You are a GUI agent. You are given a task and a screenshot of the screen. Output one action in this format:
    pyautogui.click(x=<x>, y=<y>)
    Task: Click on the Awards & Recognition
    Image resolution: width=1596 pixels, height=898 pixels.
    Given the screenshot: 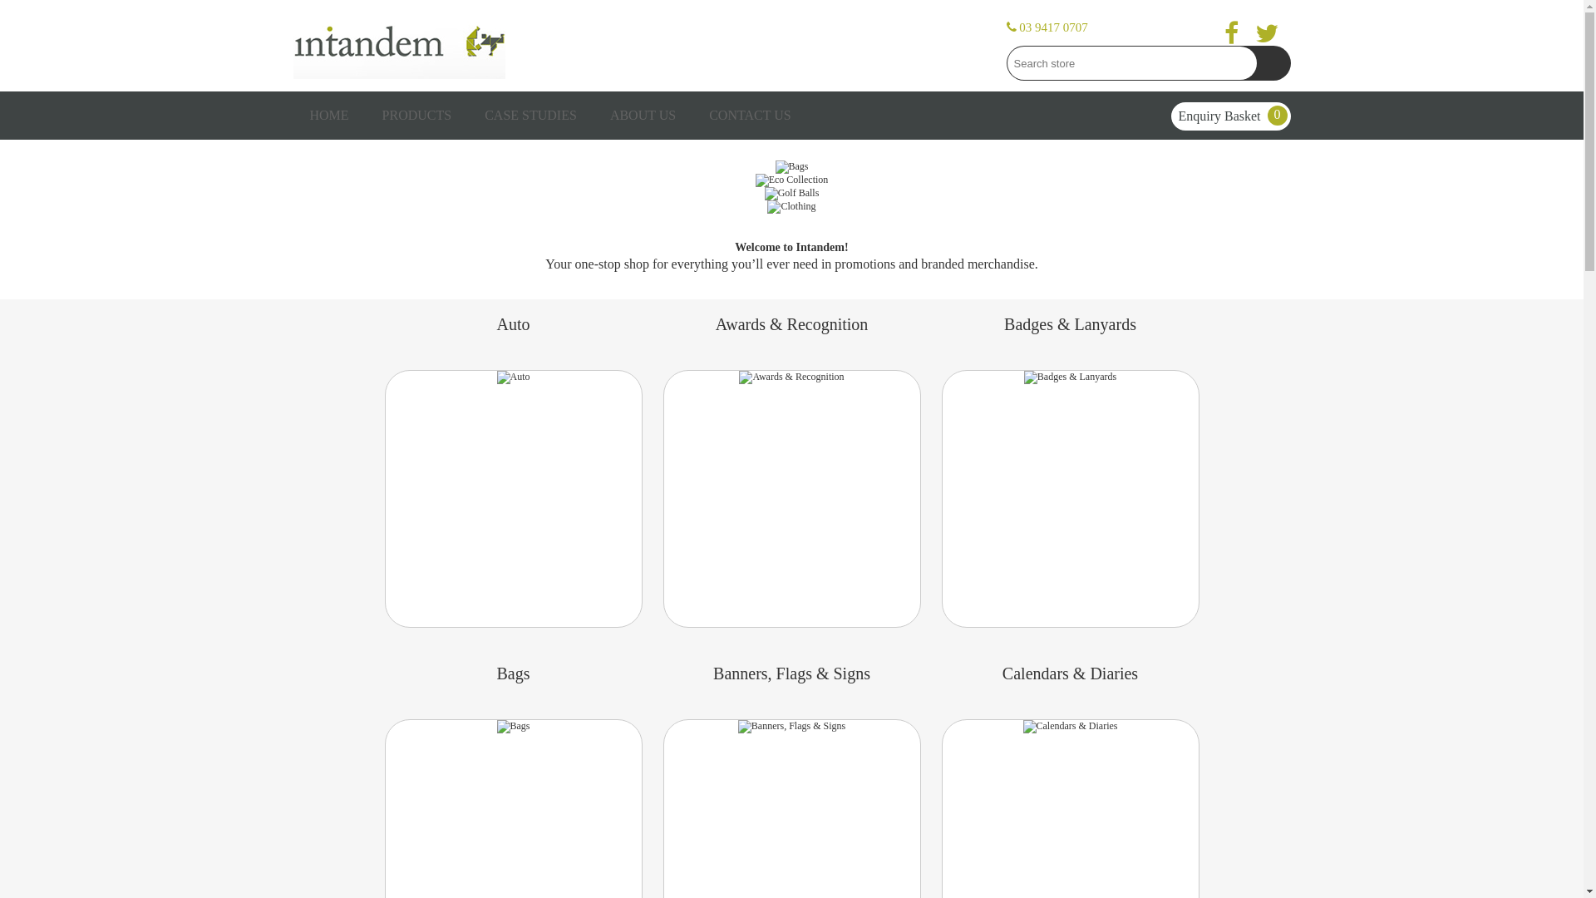 What is the action you would take?
    pyautogui.click(x=792, y=324)
    